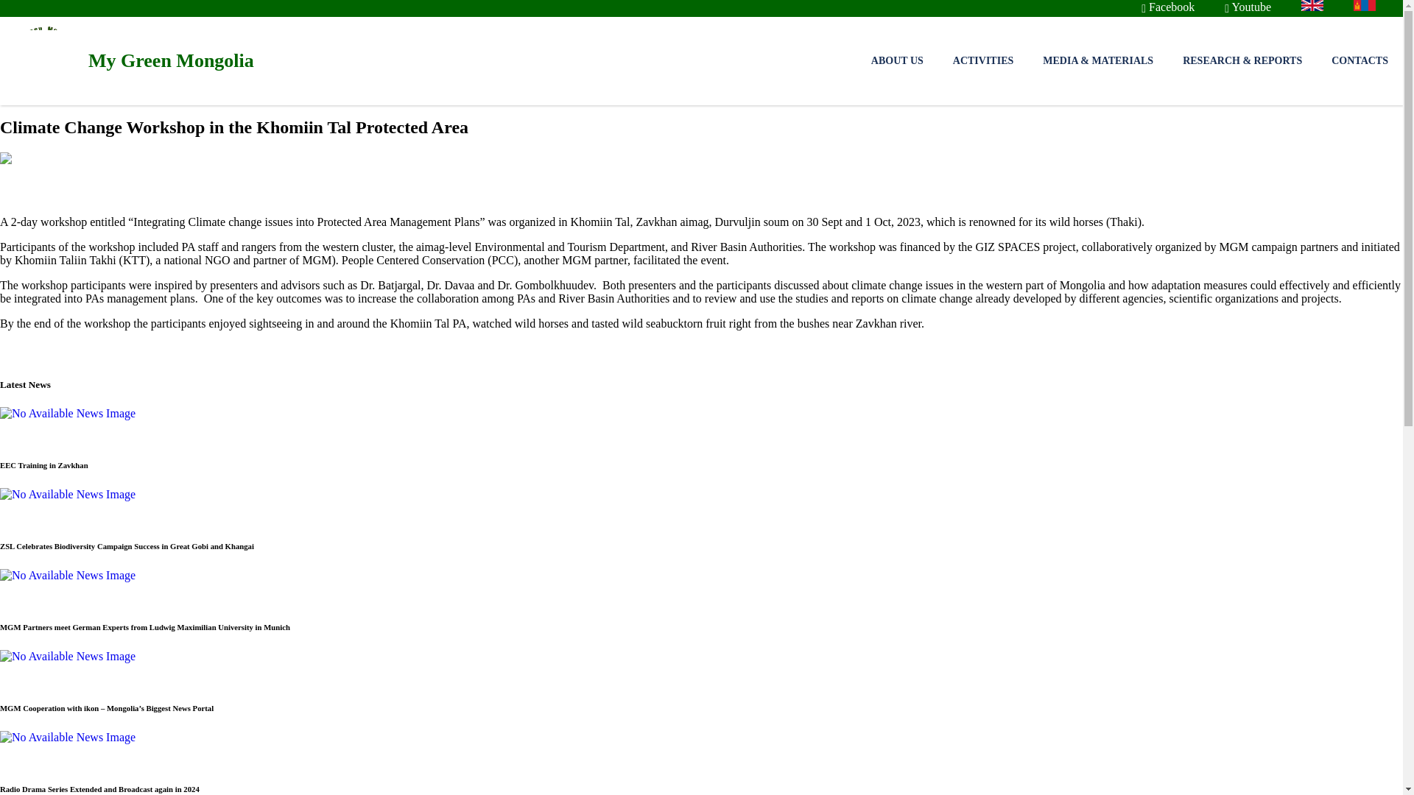 The image size is (1414, 795). Describe the element at coordinates (1181, 7) in the screenshot. I see `Facebook` at that location.